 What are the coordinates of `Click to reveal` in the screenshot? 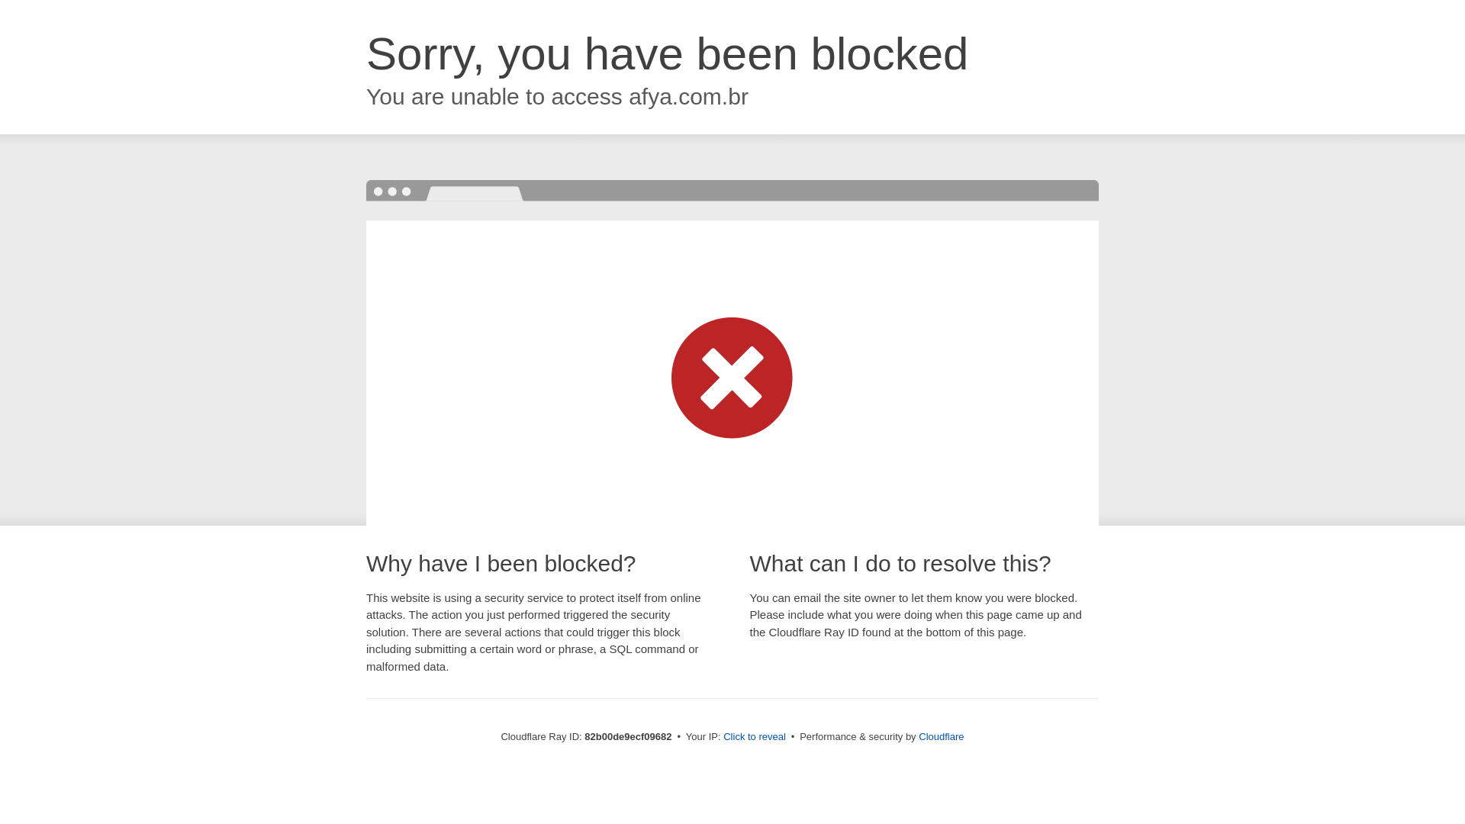 It's located at (755, 737).